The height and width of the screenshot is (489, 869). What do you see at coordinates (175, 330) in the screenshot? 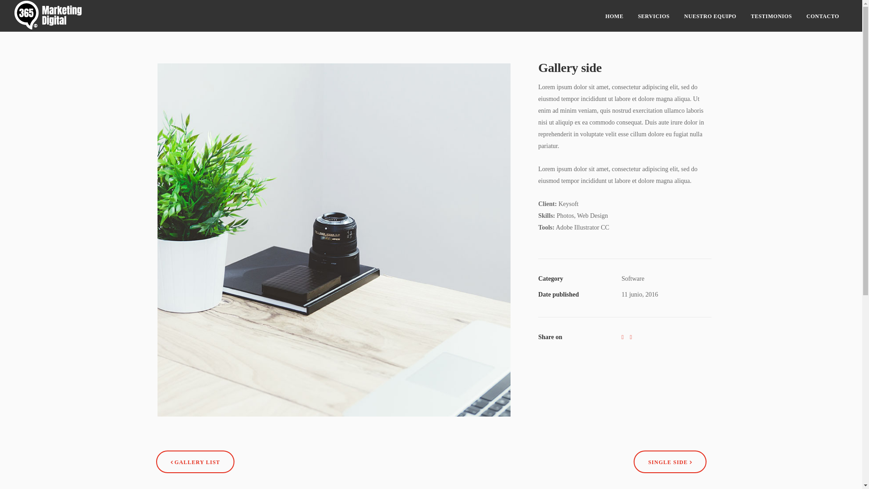
I see `TESTIMONIOS` at bounding box center [175, 330].